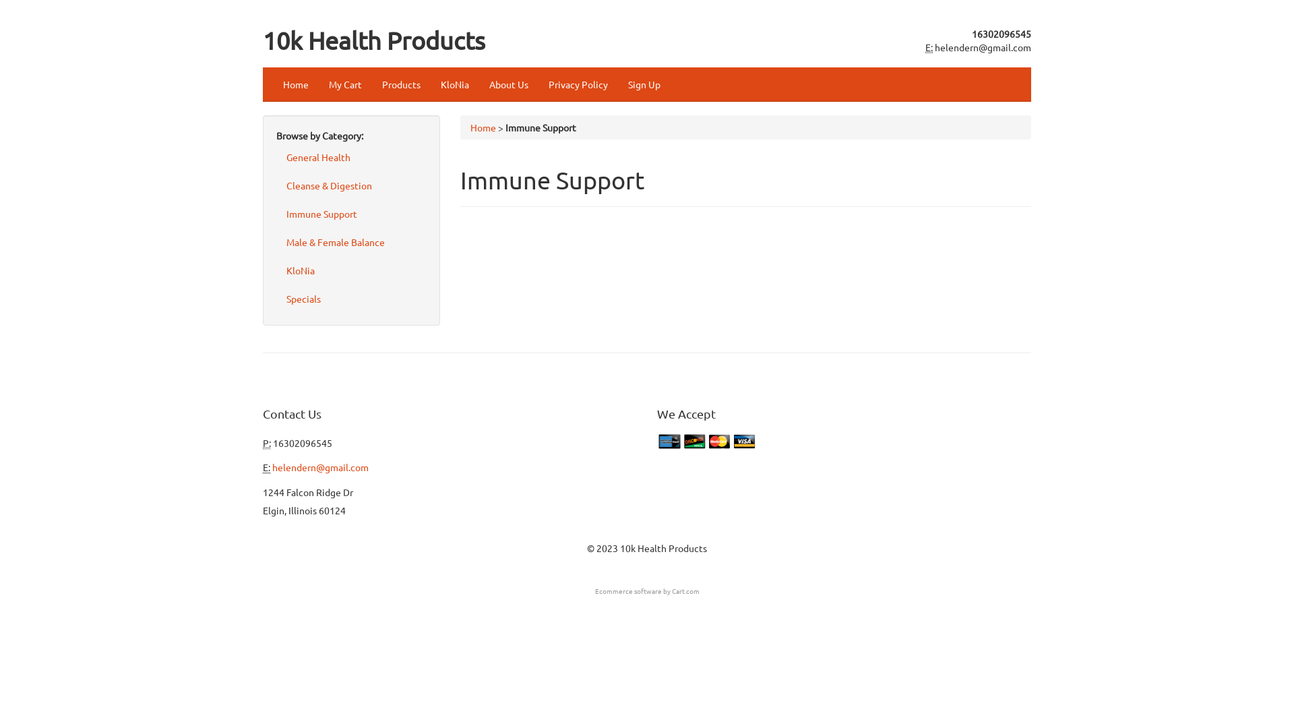 The height and width of the screenshot is (728, 1294). I want to click on Specials, so click(352, 299).